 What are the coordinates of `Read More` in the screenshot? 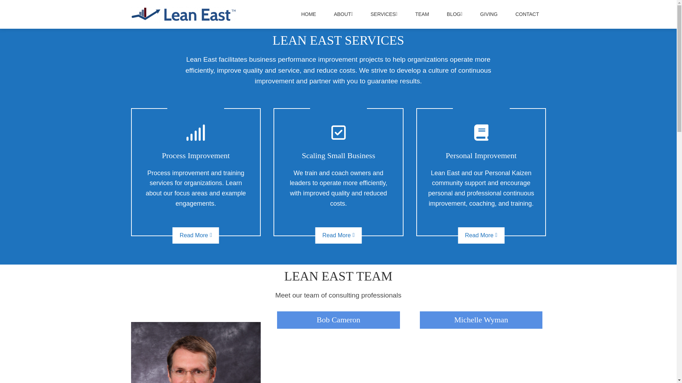 It's located at (196, 235).